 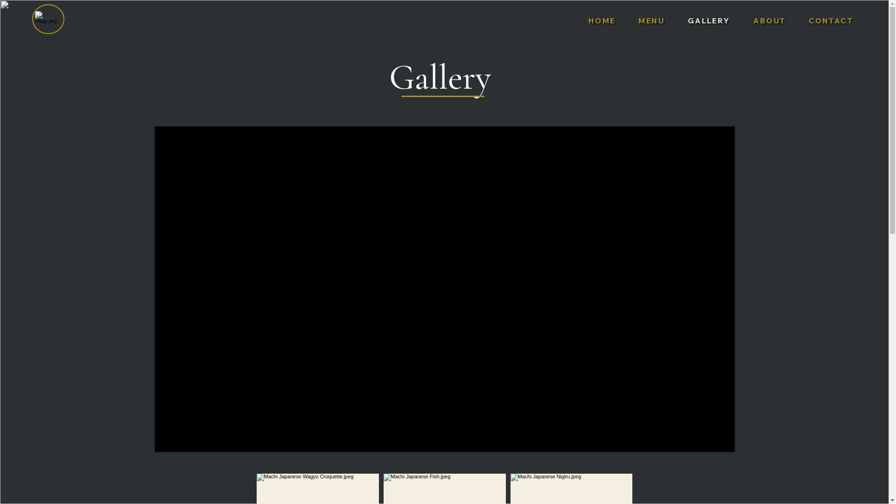 I want to click on MENU, so click(x=651, y=21).